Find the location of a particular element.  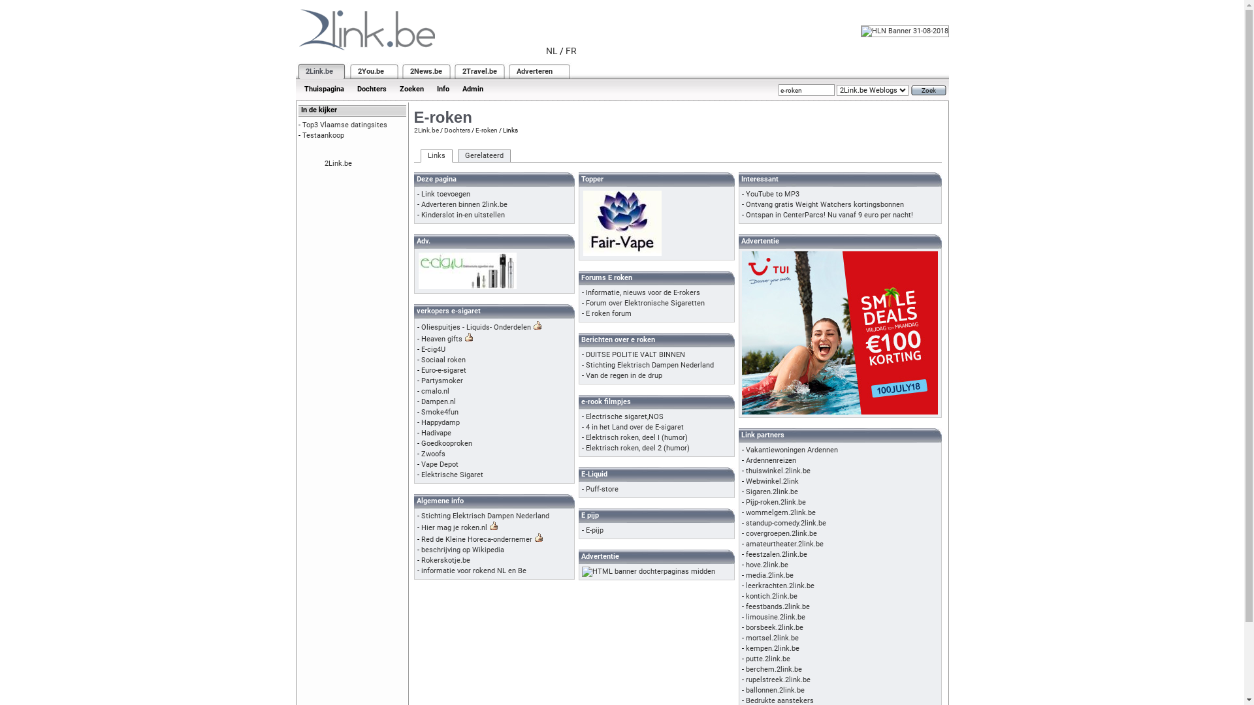

Zwoofs is located at coordinates (432, 454).